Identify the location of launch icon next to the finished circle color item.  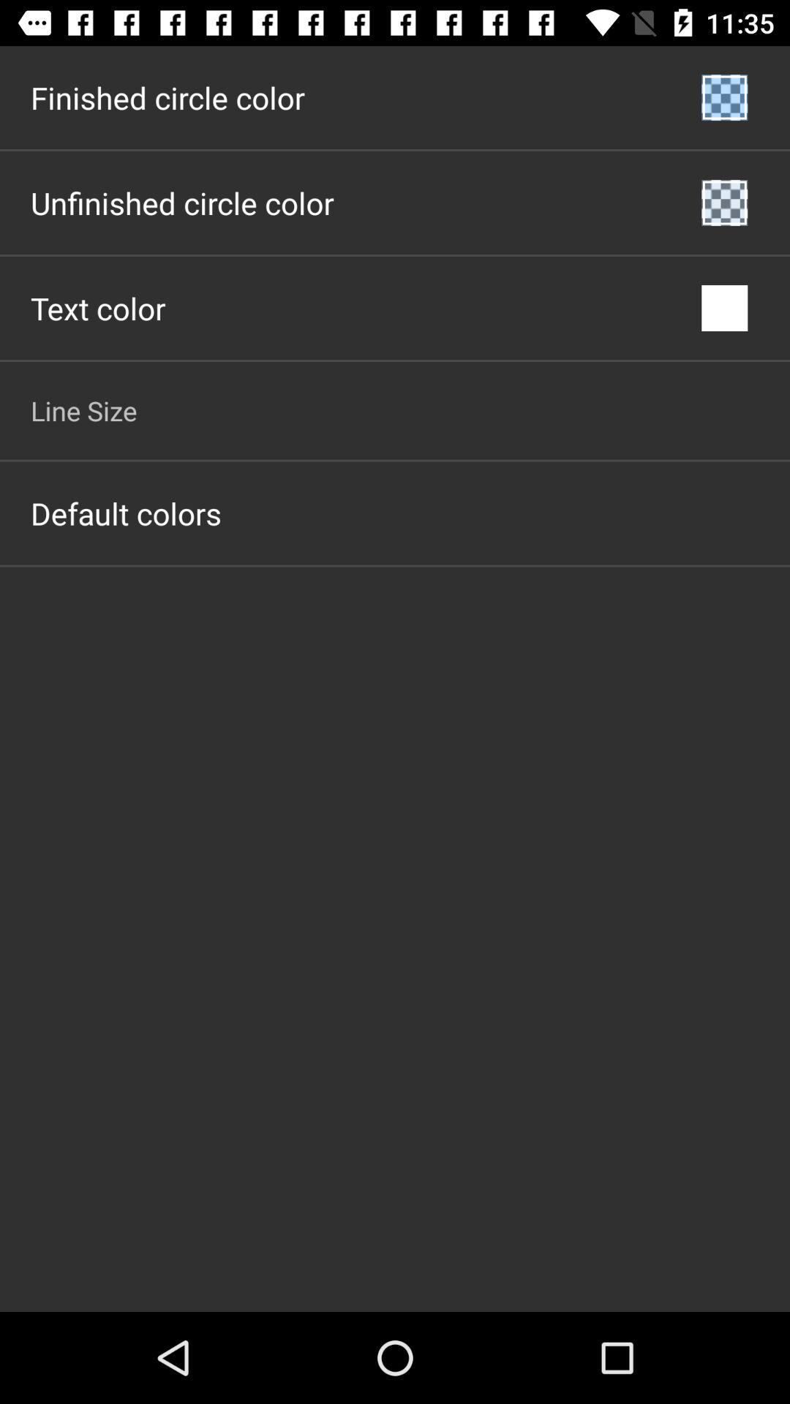
(724, 98).